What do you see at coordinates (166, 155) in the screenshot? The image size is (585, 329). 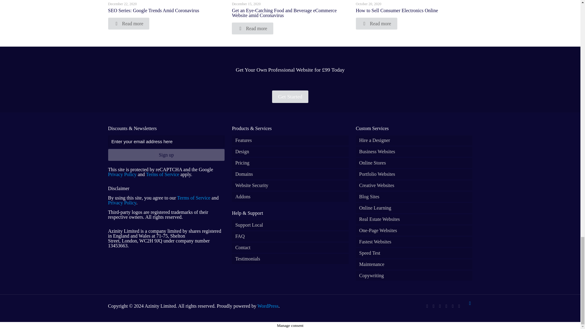 I see `Sign up` at bounding box center [166, 155].